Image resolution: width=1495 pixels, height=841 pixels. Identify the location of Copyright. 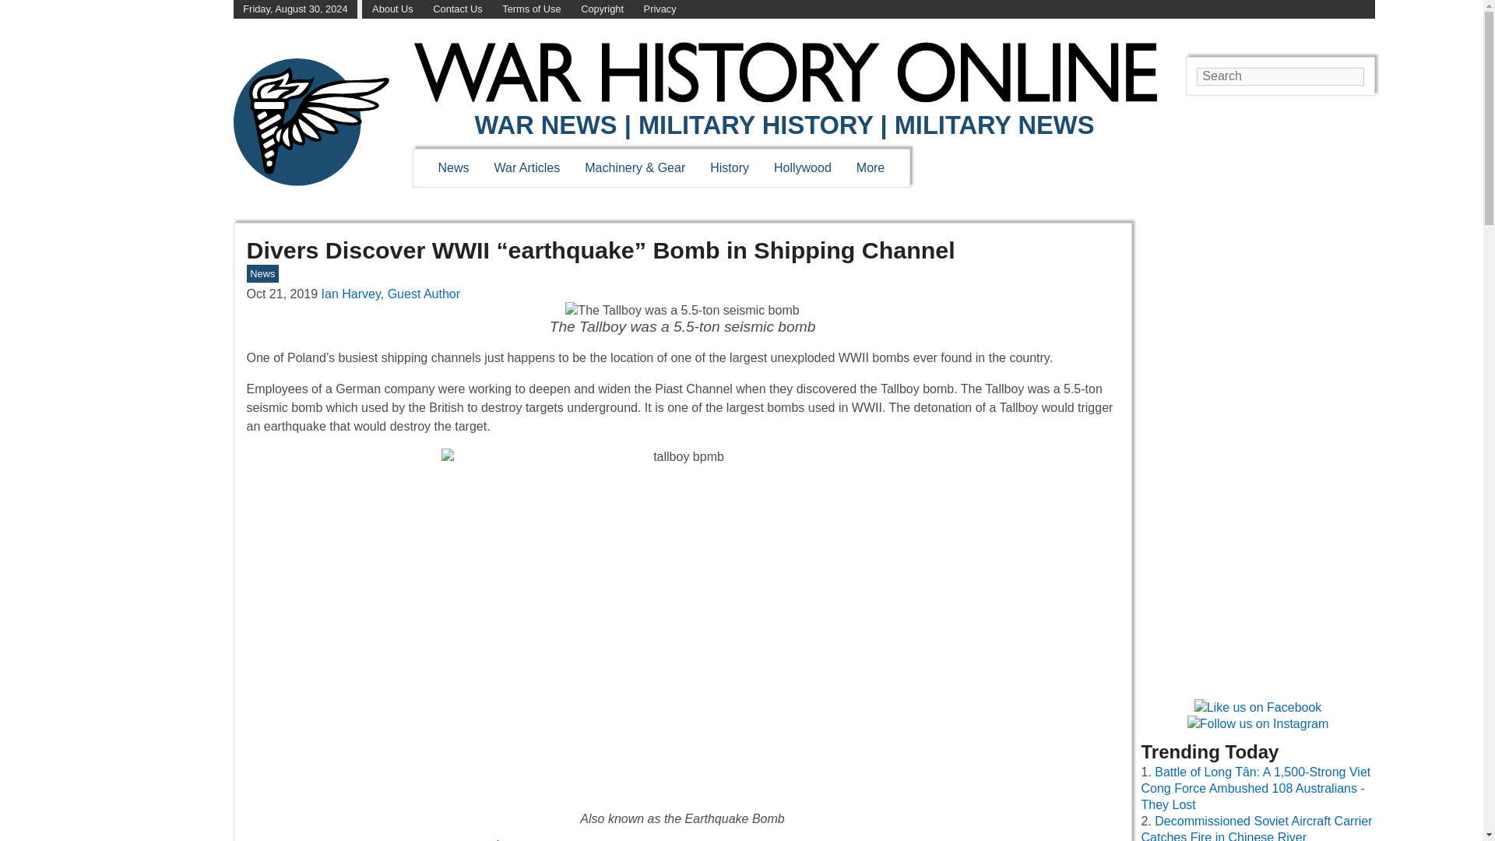
(602, 9).